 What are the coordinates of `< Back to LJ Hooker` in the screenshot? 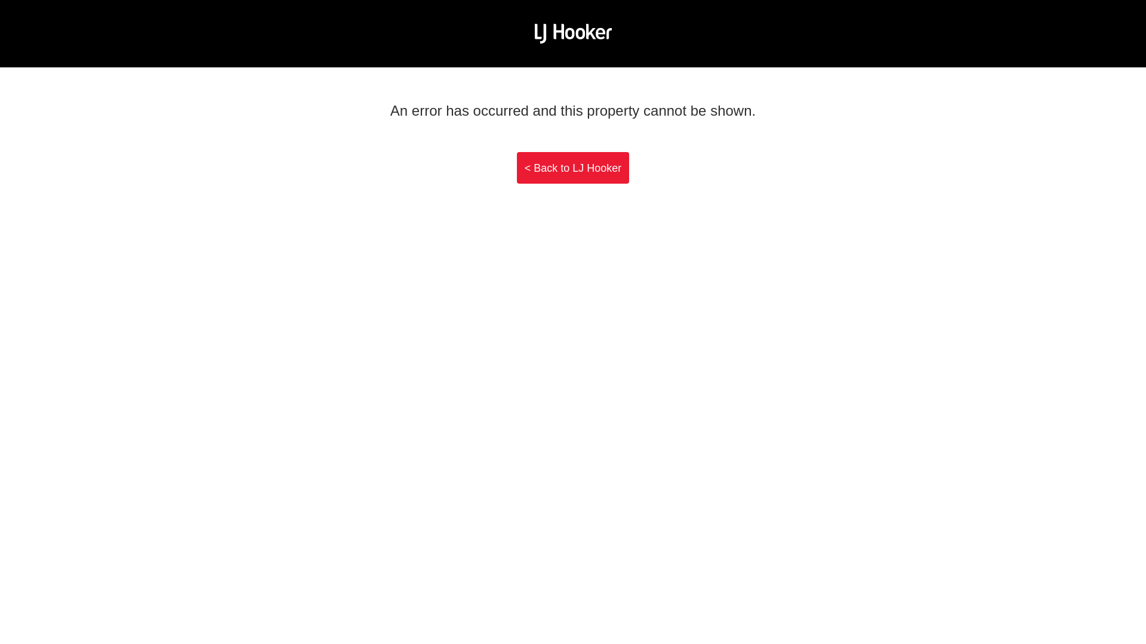 It's located at (573, 168).